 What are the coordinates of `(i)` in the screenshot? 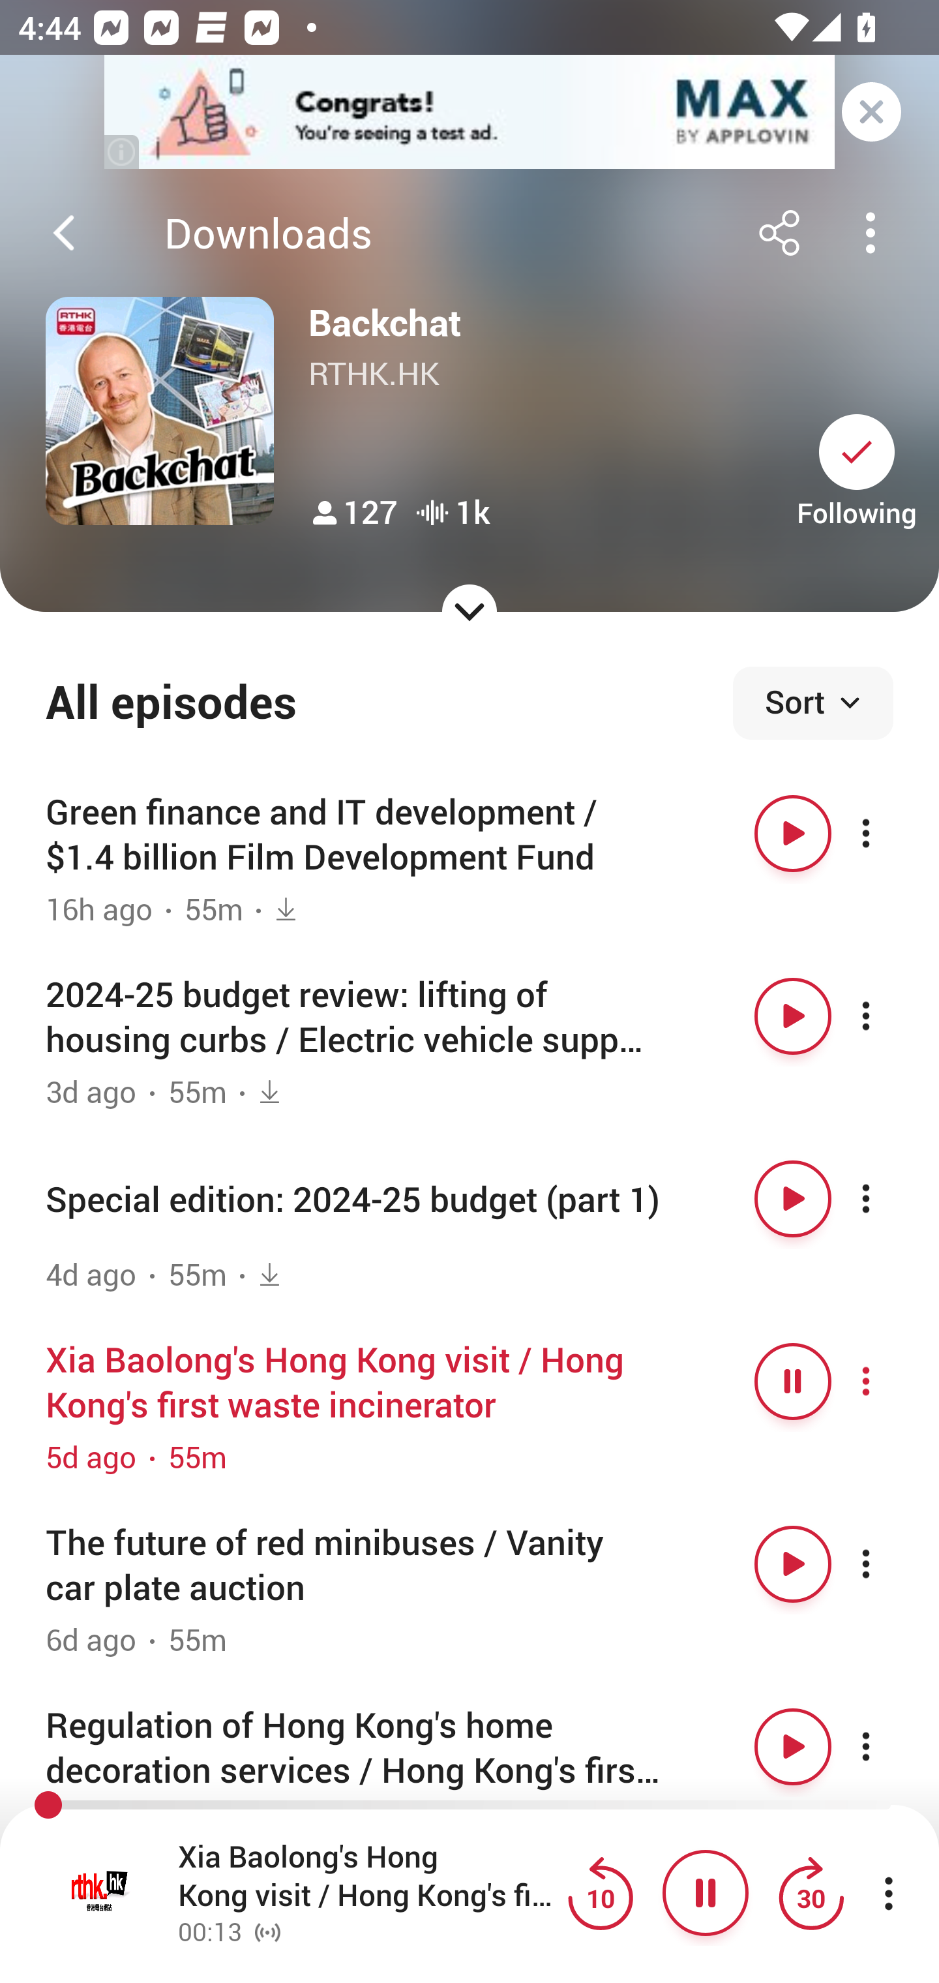 It's located at (123, 151).